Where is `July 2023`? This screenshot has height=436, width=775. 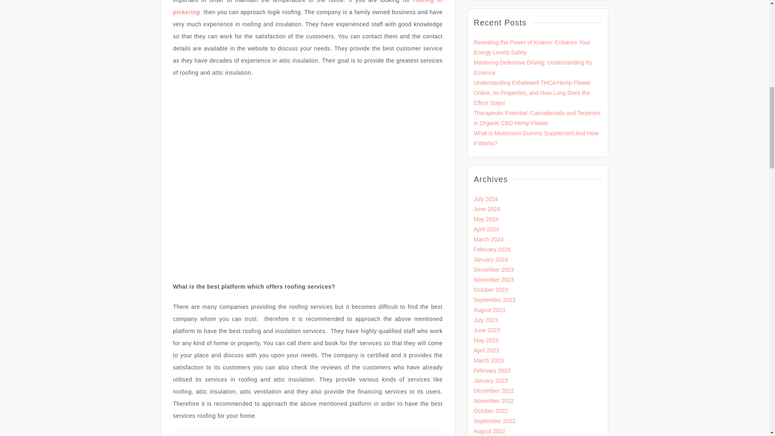 July 2023 is located at coordinates (486, 320).